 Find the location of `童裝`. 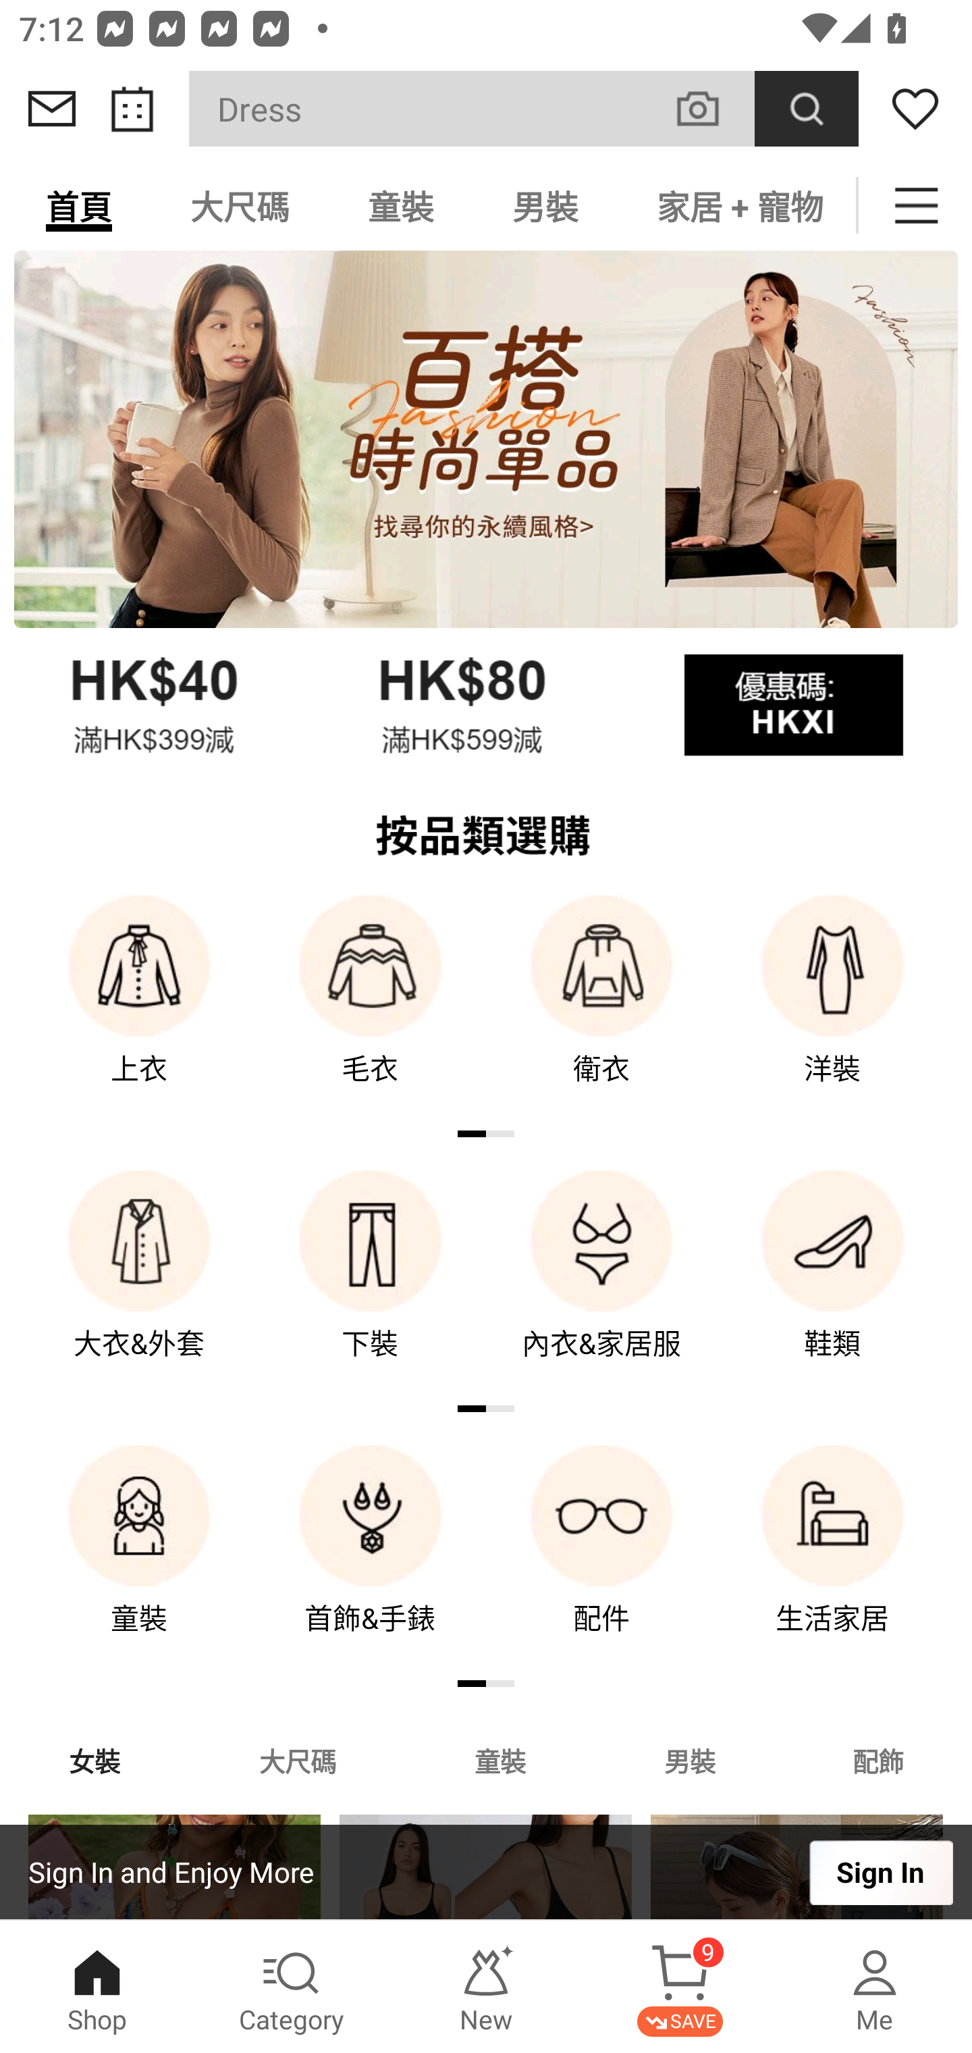

童裝 is located at coordinates (139, 1558).